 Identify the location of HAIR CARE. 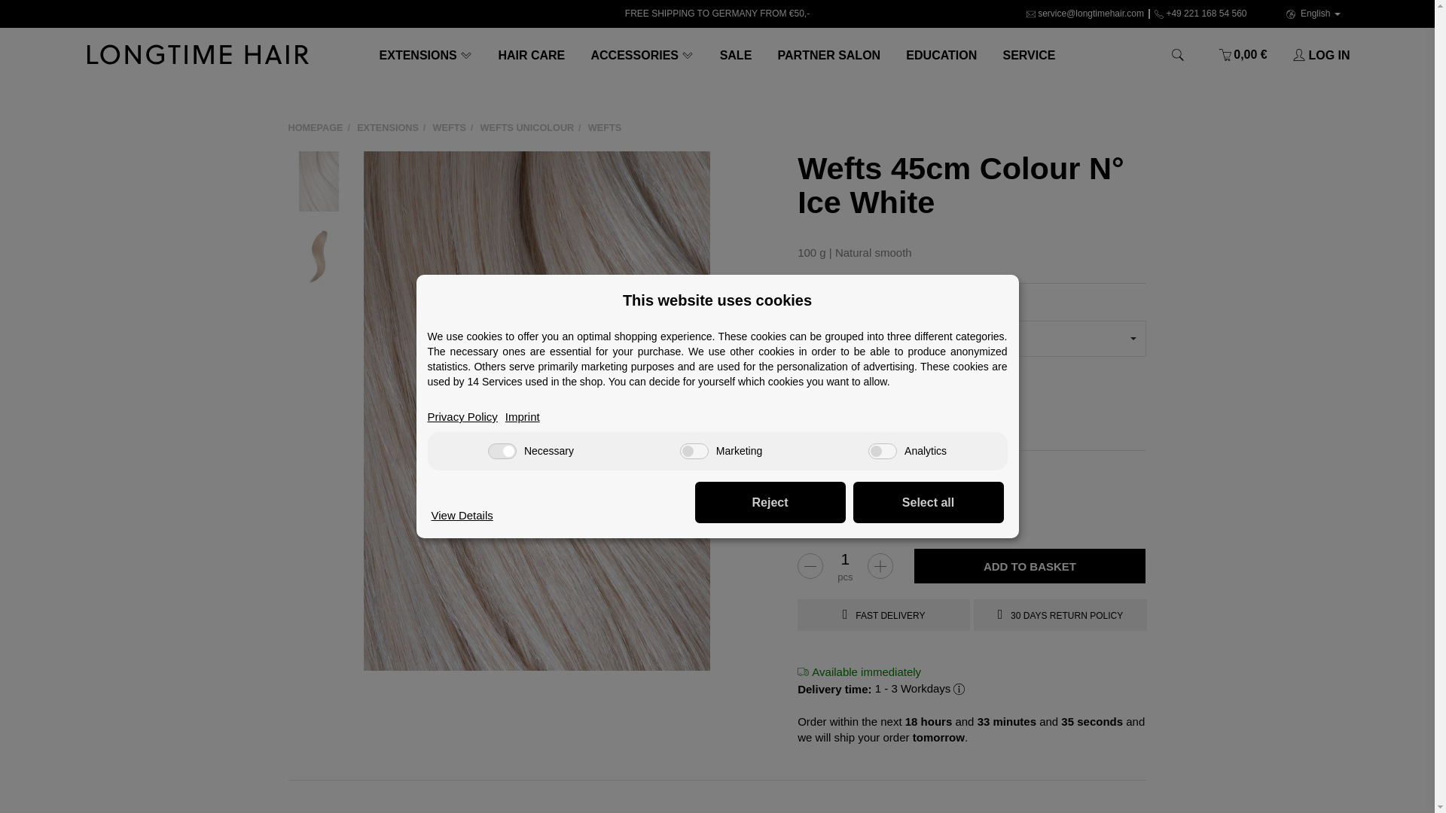
(530, 54).